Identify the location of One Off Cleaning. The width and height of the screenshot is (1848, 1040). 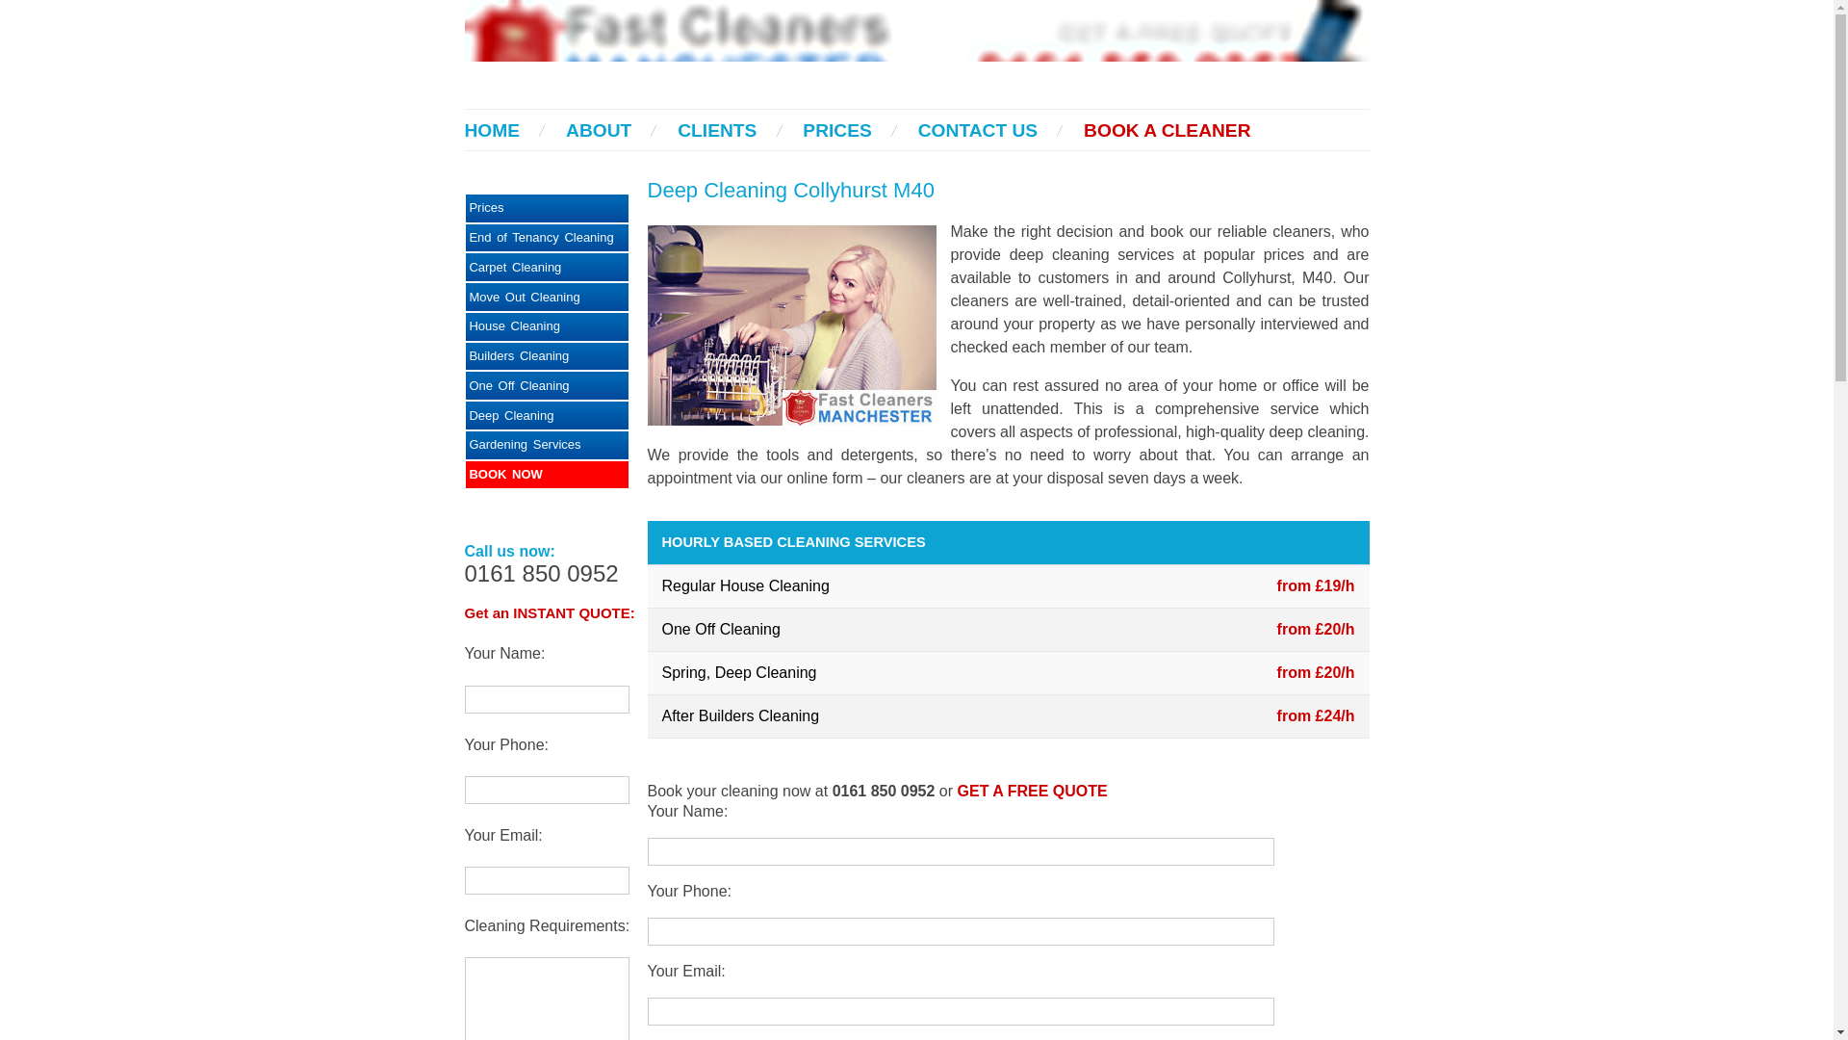
(547, 385).